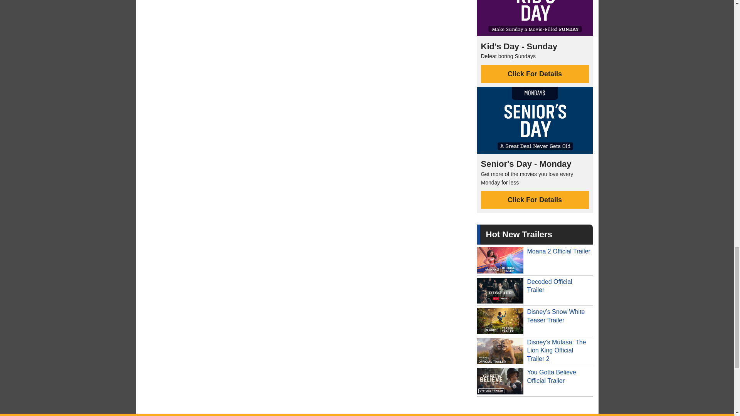  What do you see at coordinates (535, 260) in the screenshot?
I see `Moana 2 Official Trailer` at bounding box center [535, 260].